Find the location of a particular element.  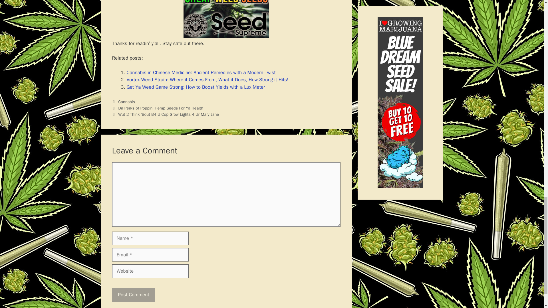

Cannabis is located at coordinates (126, 102).